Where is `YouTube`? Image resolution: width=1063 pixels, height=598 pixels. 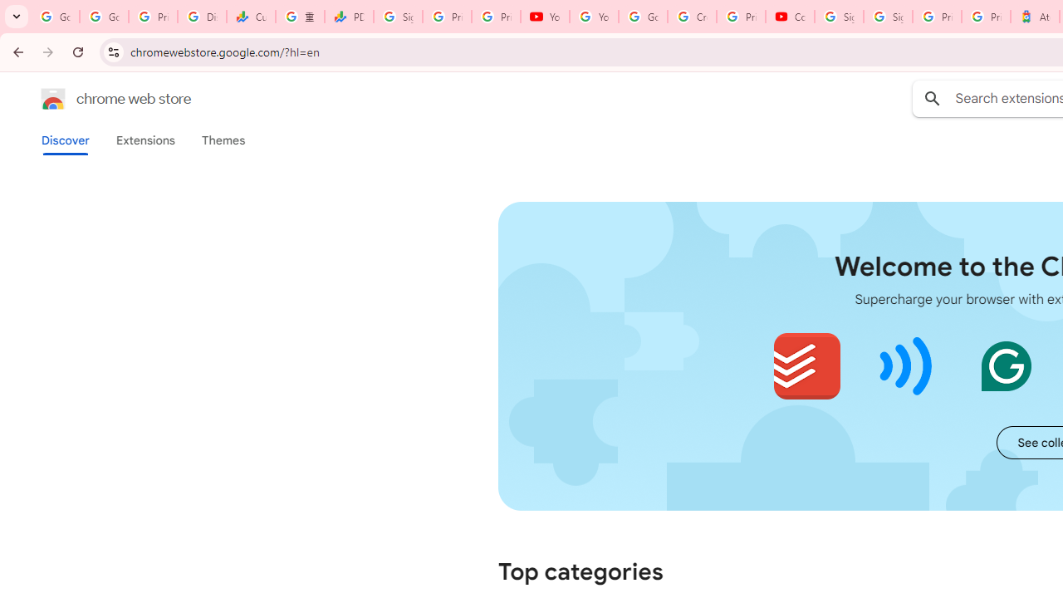 YouTube is located at coordinates (545, 17).